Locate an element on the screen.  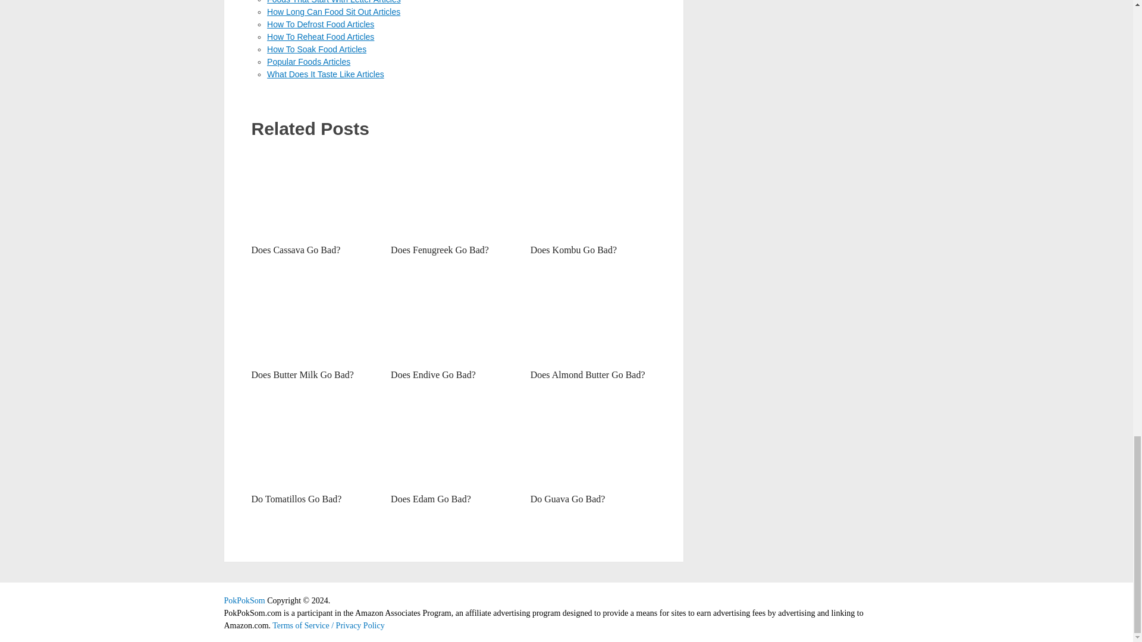
Does Cassava Go Bad? is located at coordinates (296, 250).